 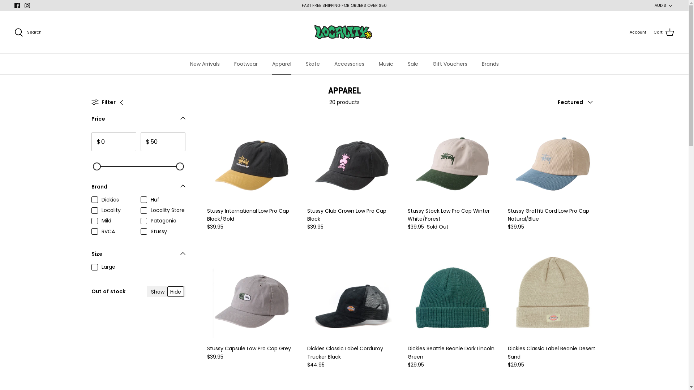 I want to click on Locality Store, so click(x=344, y=32).